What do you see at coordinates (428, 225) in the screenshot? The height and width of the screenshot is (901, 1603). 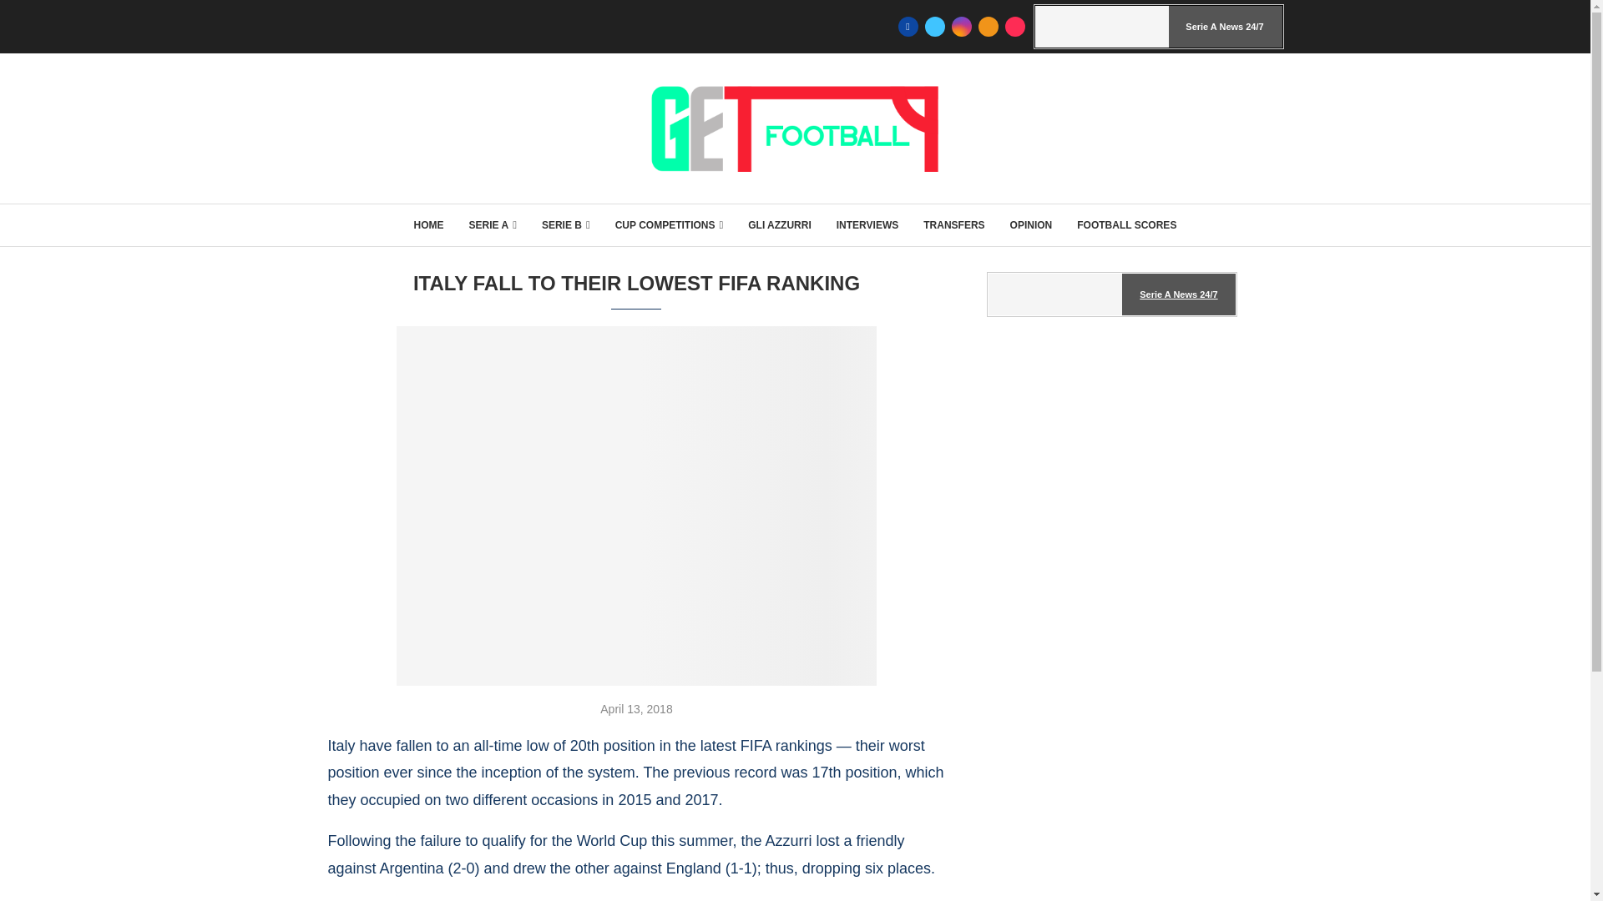 I see `HOME` at bounding box center [428, 225].